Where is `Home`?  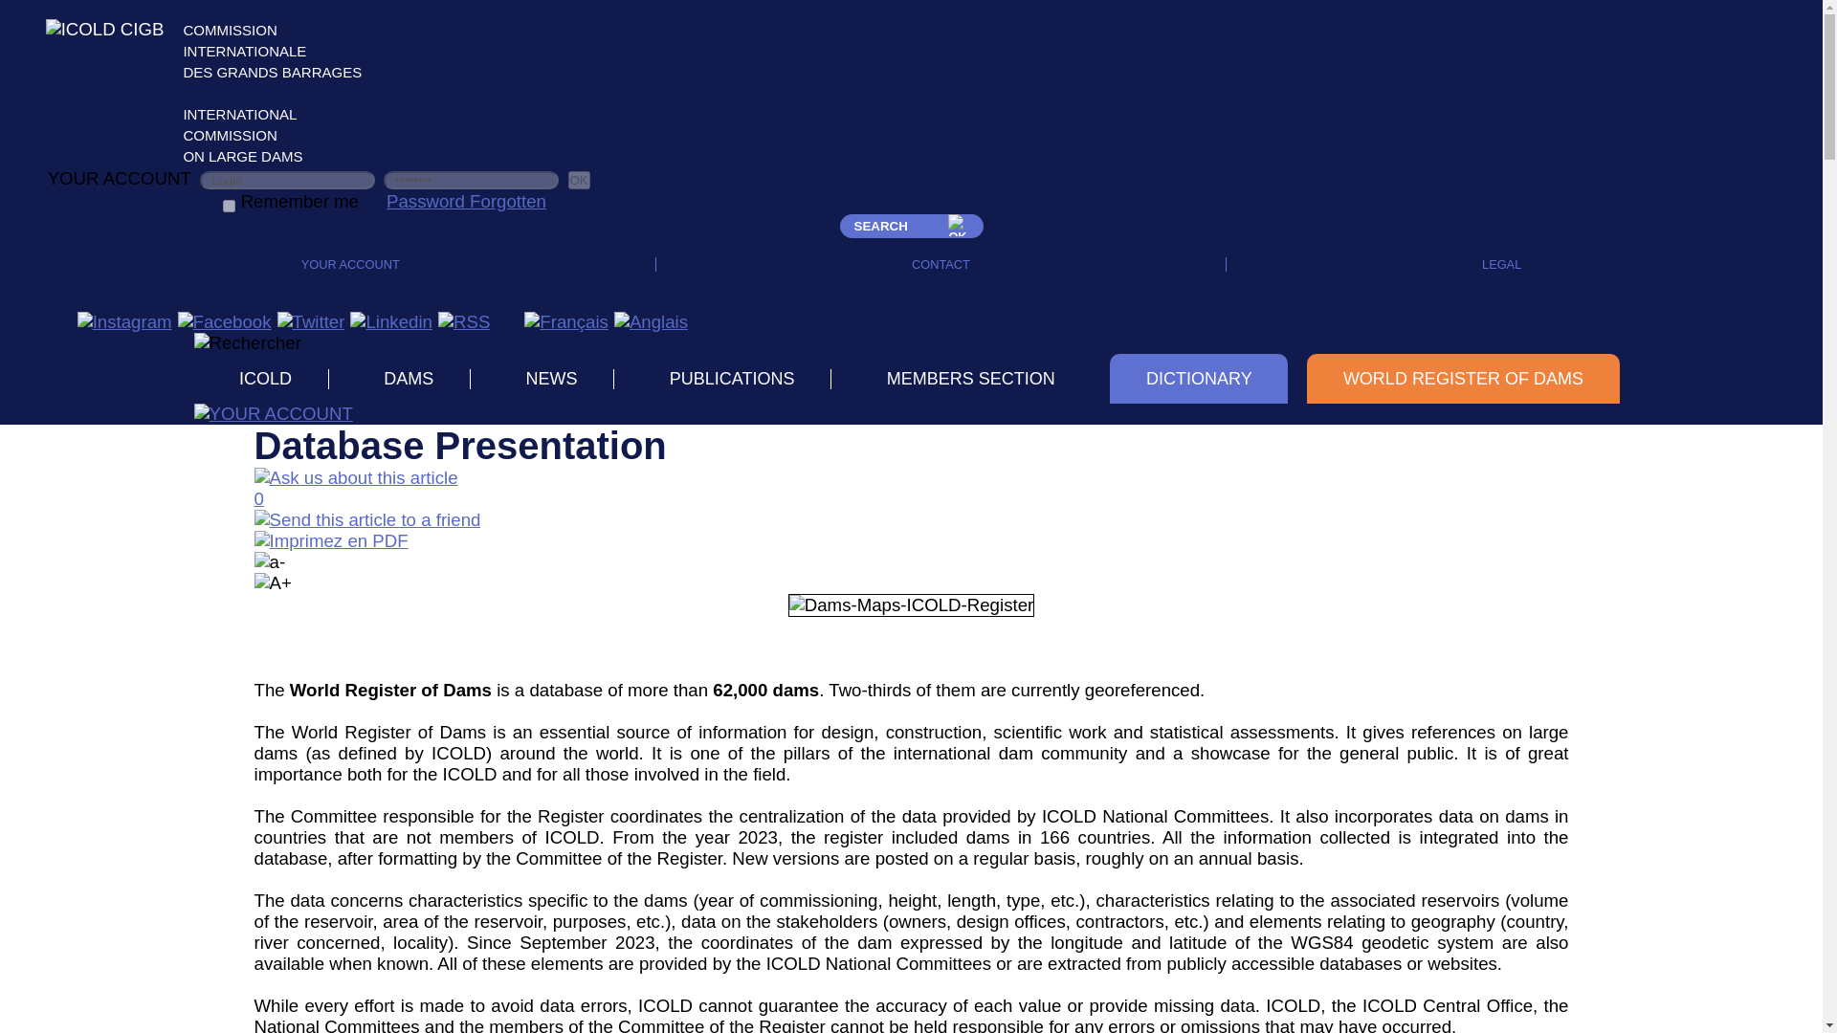 Home is located at coordinates (651, 321).